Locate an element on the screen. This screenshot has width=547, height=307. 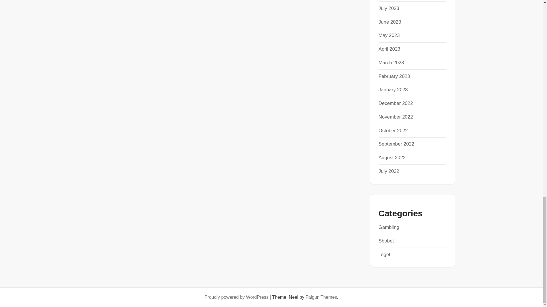
April 2023 is located at coordinates (389, 49).